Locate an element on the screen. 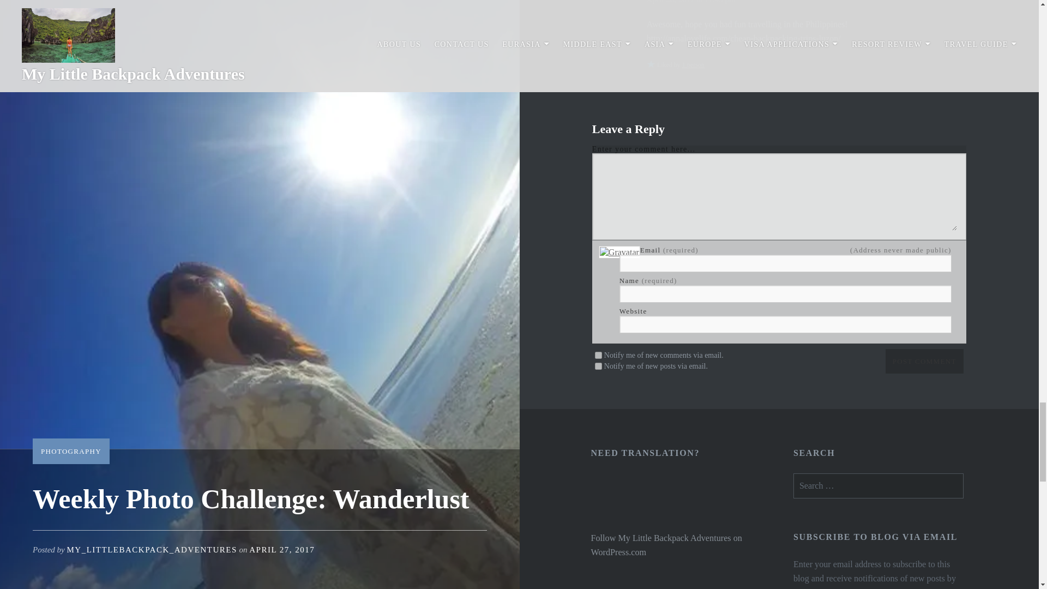 This screenshot has height=589, width=1047. subscribe is located at coordinates (598, 354).